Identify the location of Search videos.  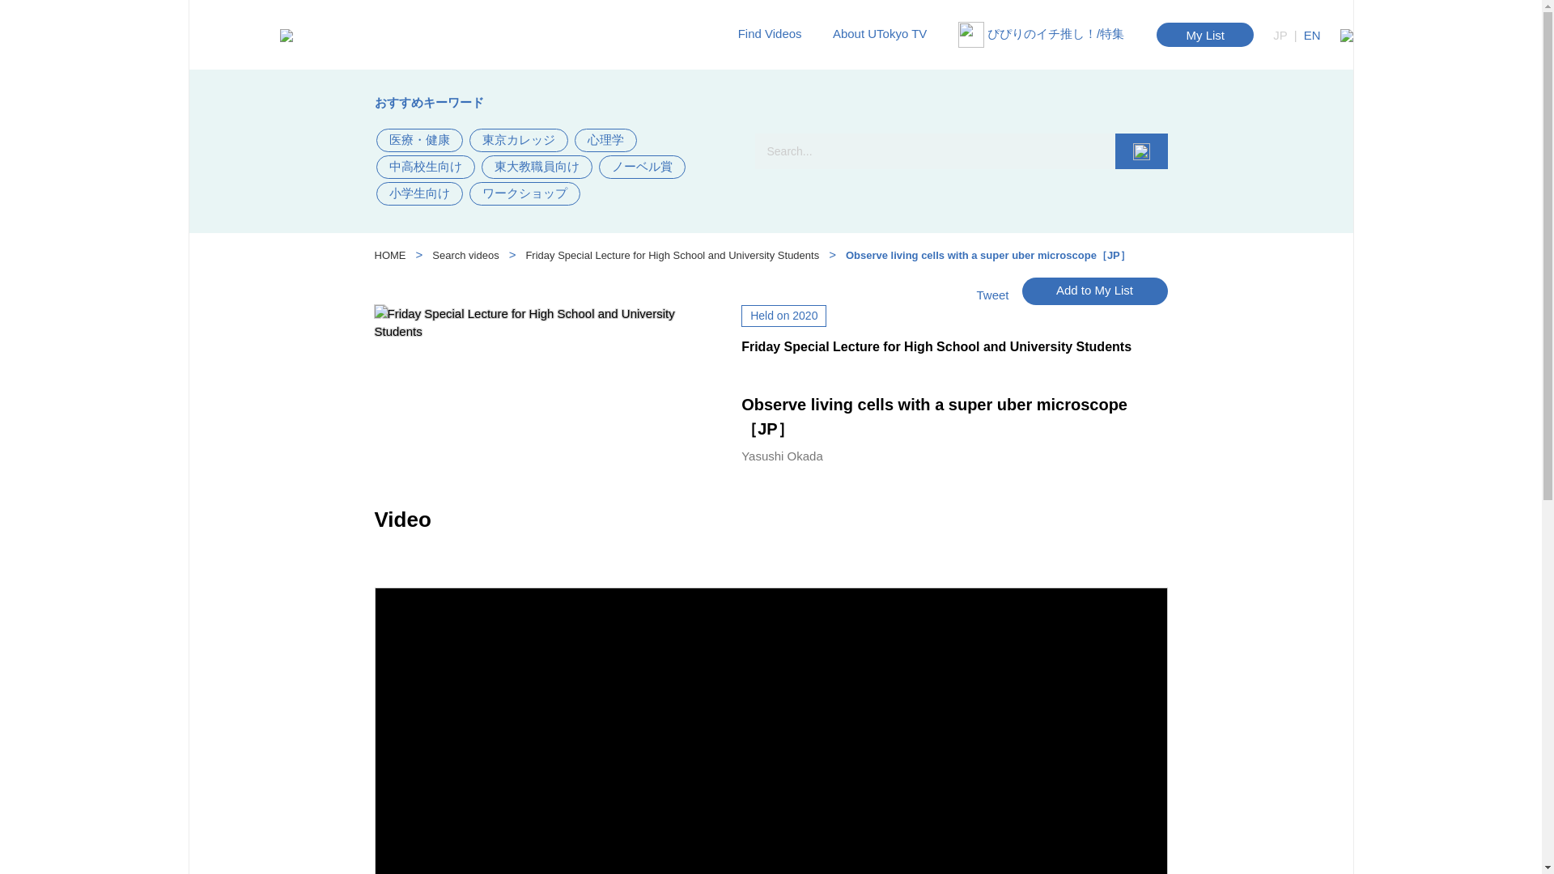
(465, 256).